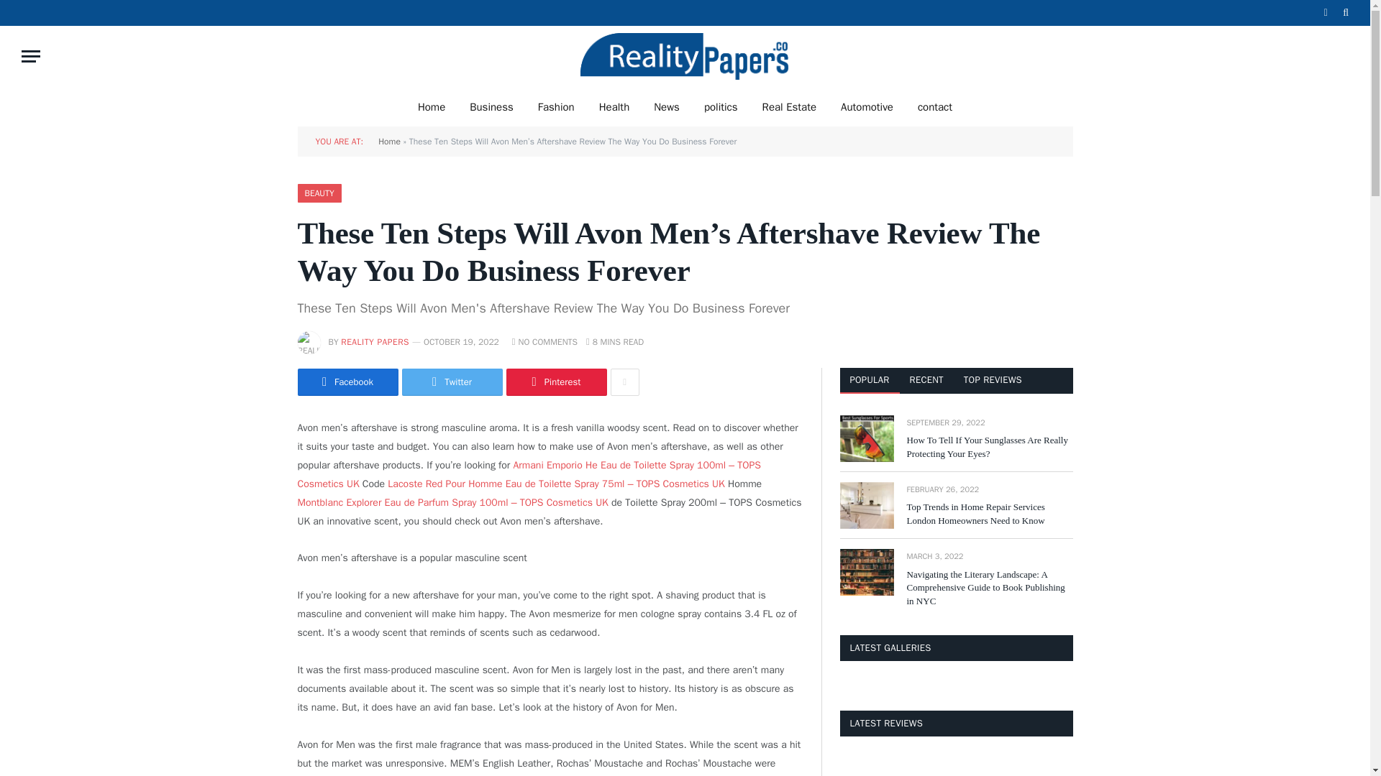 Image resolution: width=1381 pixels, height=776 pixels. Describe the element at coordinates (614, 106) in the screenshot. I see `Health` at that location.